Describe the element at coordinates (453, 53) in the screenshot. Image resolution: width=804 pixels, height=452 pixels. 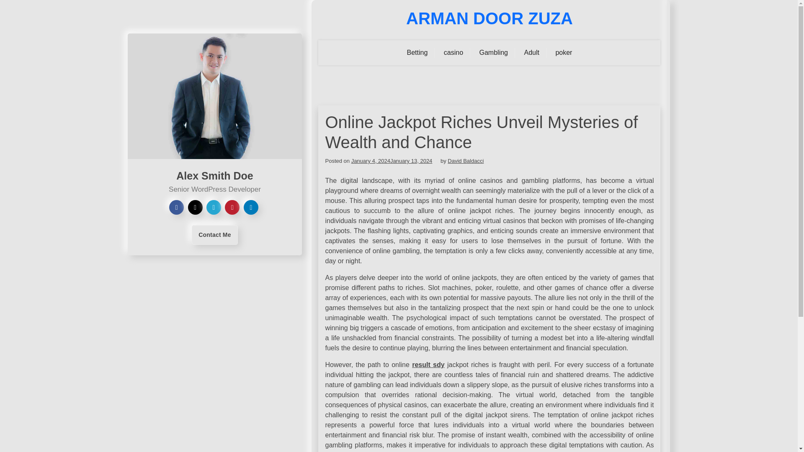
I see `casino` at that location.